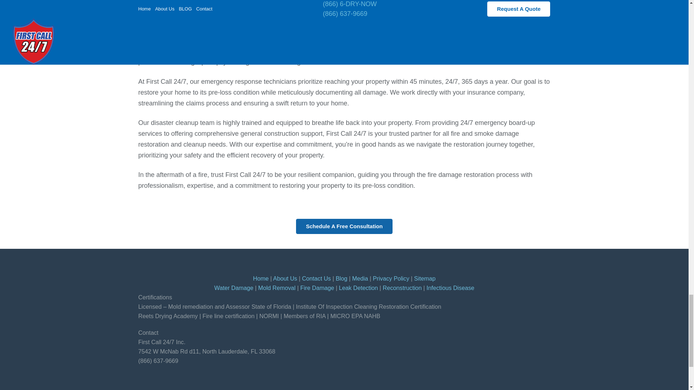 This screenshot has height=390, width=694. Describe the element at coordinates (359, 287) in the screenshot. I see `Leak Detection` at that location.